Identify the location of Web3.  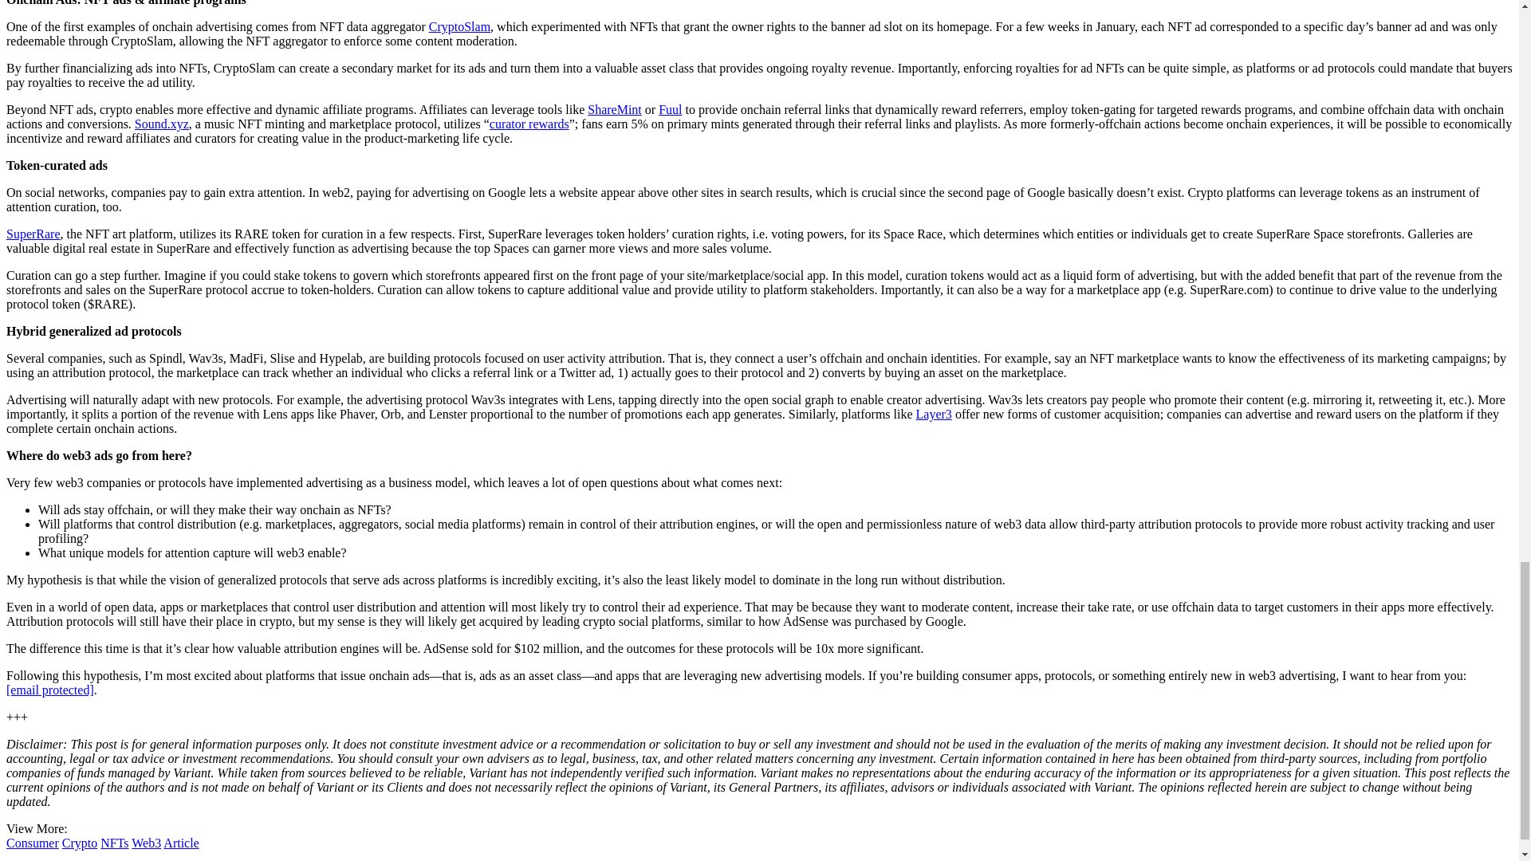
(146, 842).